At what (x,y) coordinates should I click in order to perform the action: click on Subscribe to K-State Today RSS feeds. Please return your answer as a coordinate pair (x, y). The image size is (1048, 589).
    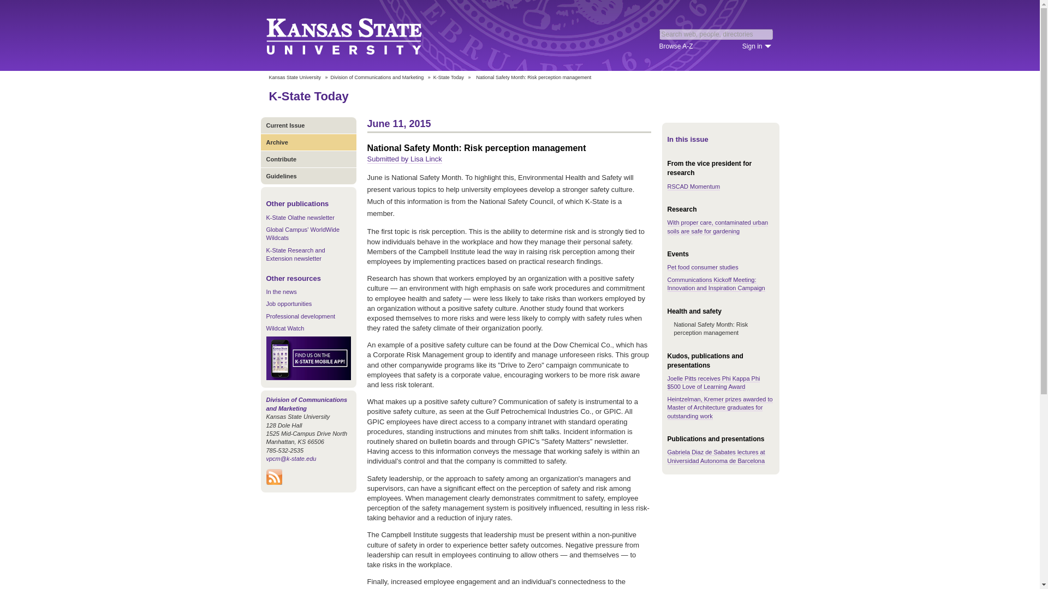
    Looking at the image, I should click on (274, 482).